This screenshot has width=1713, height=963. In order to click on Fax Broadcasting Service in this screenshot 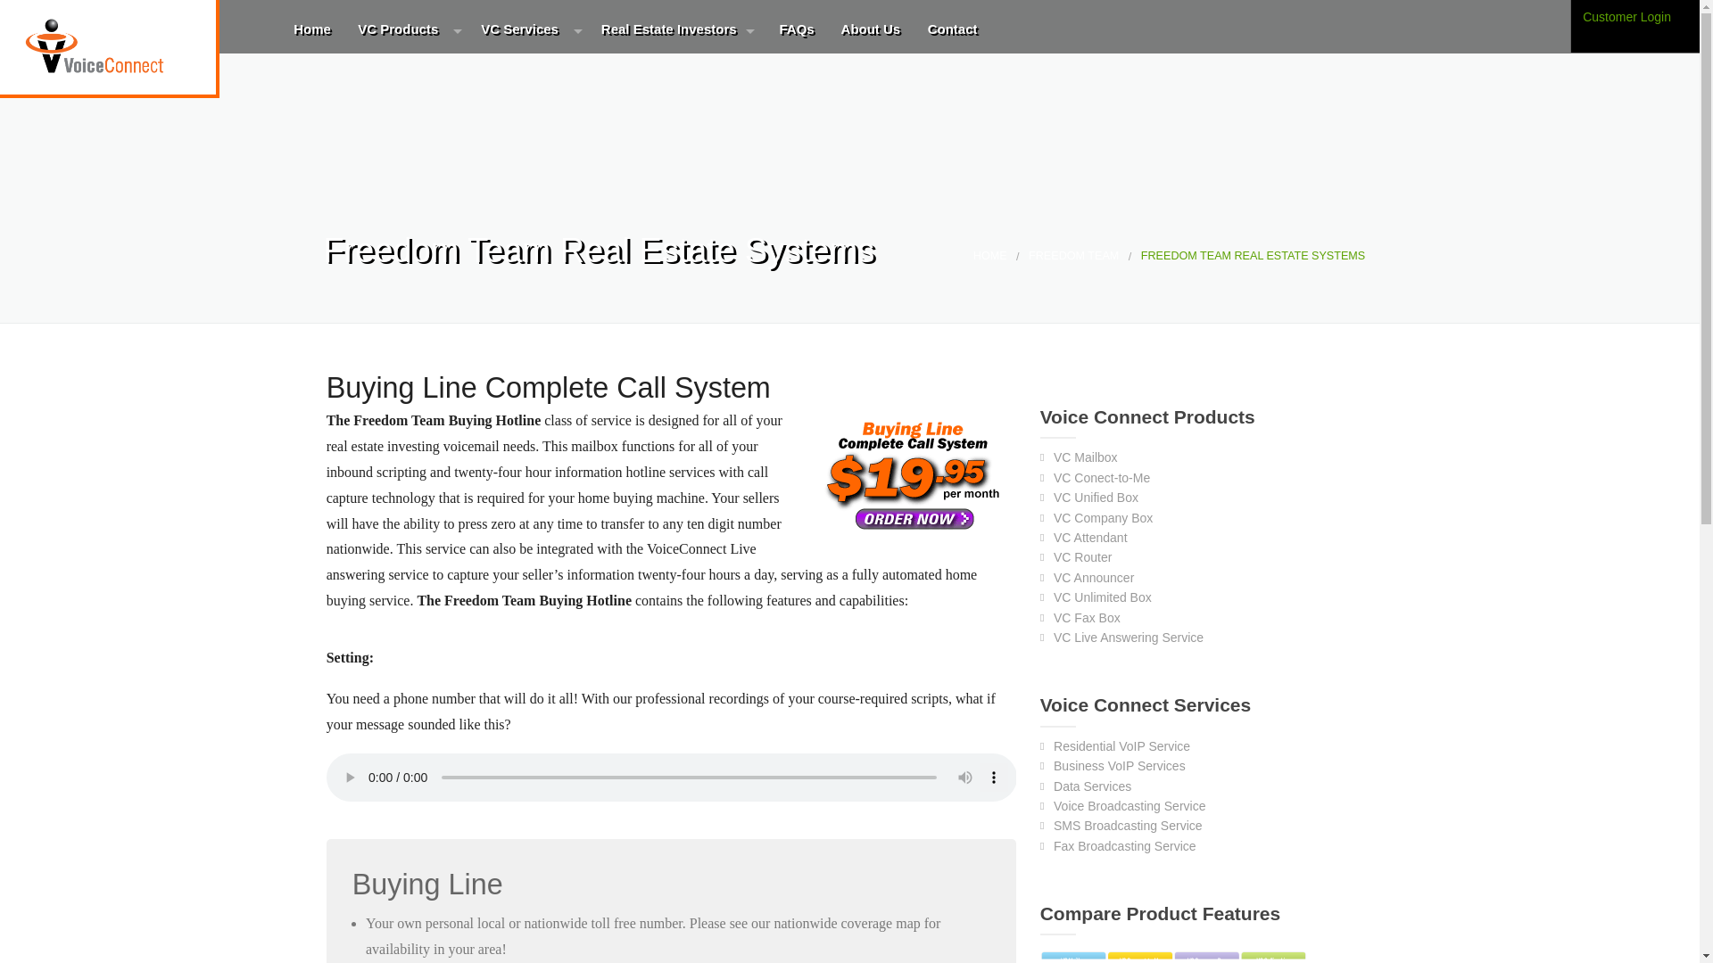, I will do `click(537, 280)`.